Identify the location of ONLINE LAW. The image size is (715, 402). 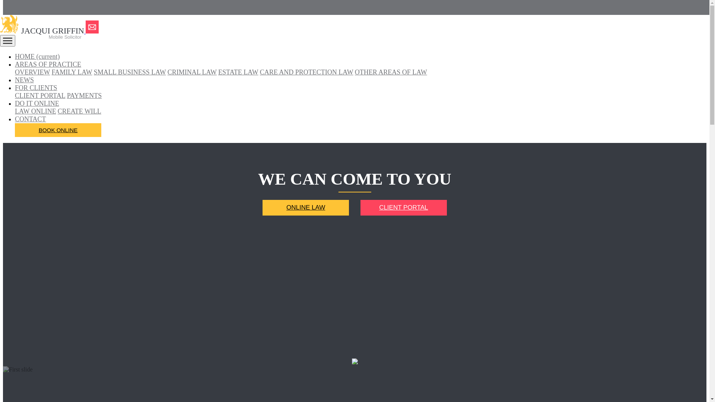
(306, 208).